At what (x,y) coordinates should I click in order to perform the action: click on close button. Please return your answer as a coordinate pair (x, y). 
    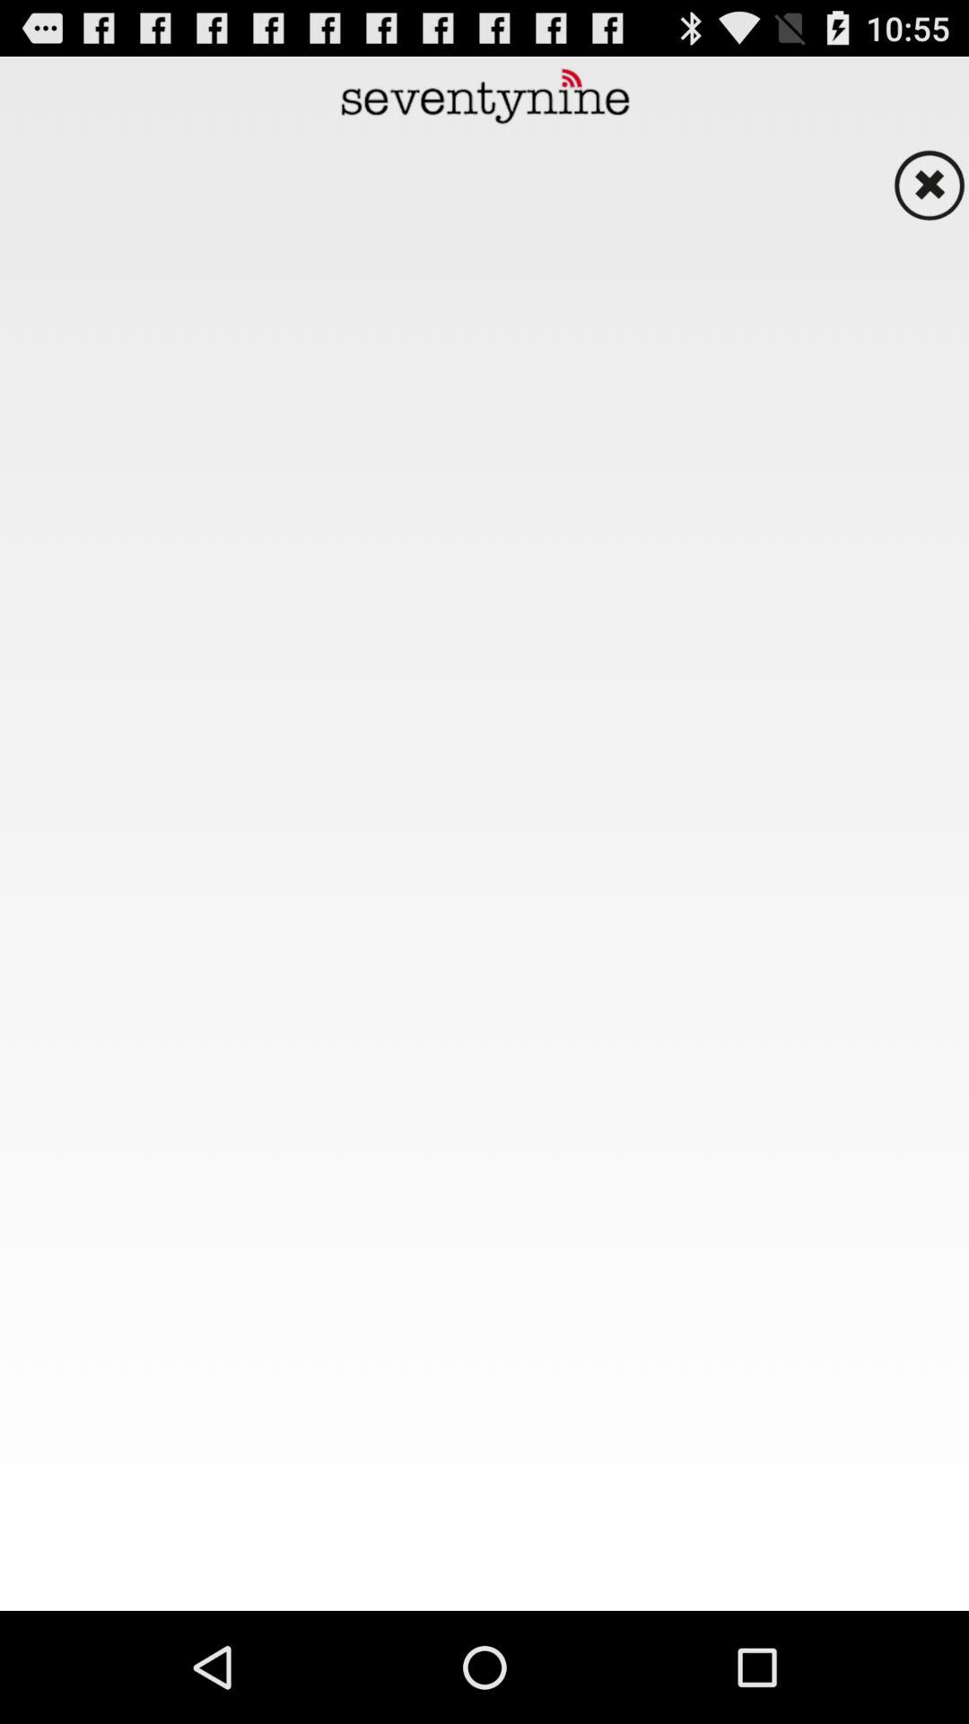
    Looking at the image, I should click on (929, 185).